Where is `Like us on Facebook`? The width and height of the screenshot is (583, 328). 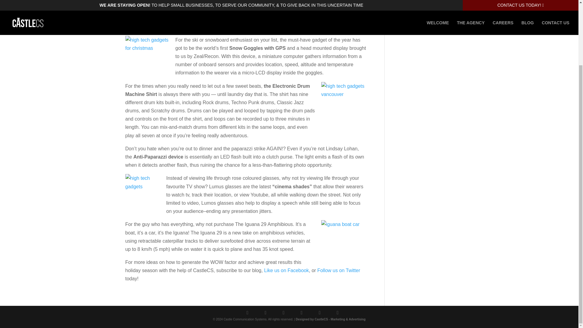 Like us on Facebook is located at coordinates (286, 270).